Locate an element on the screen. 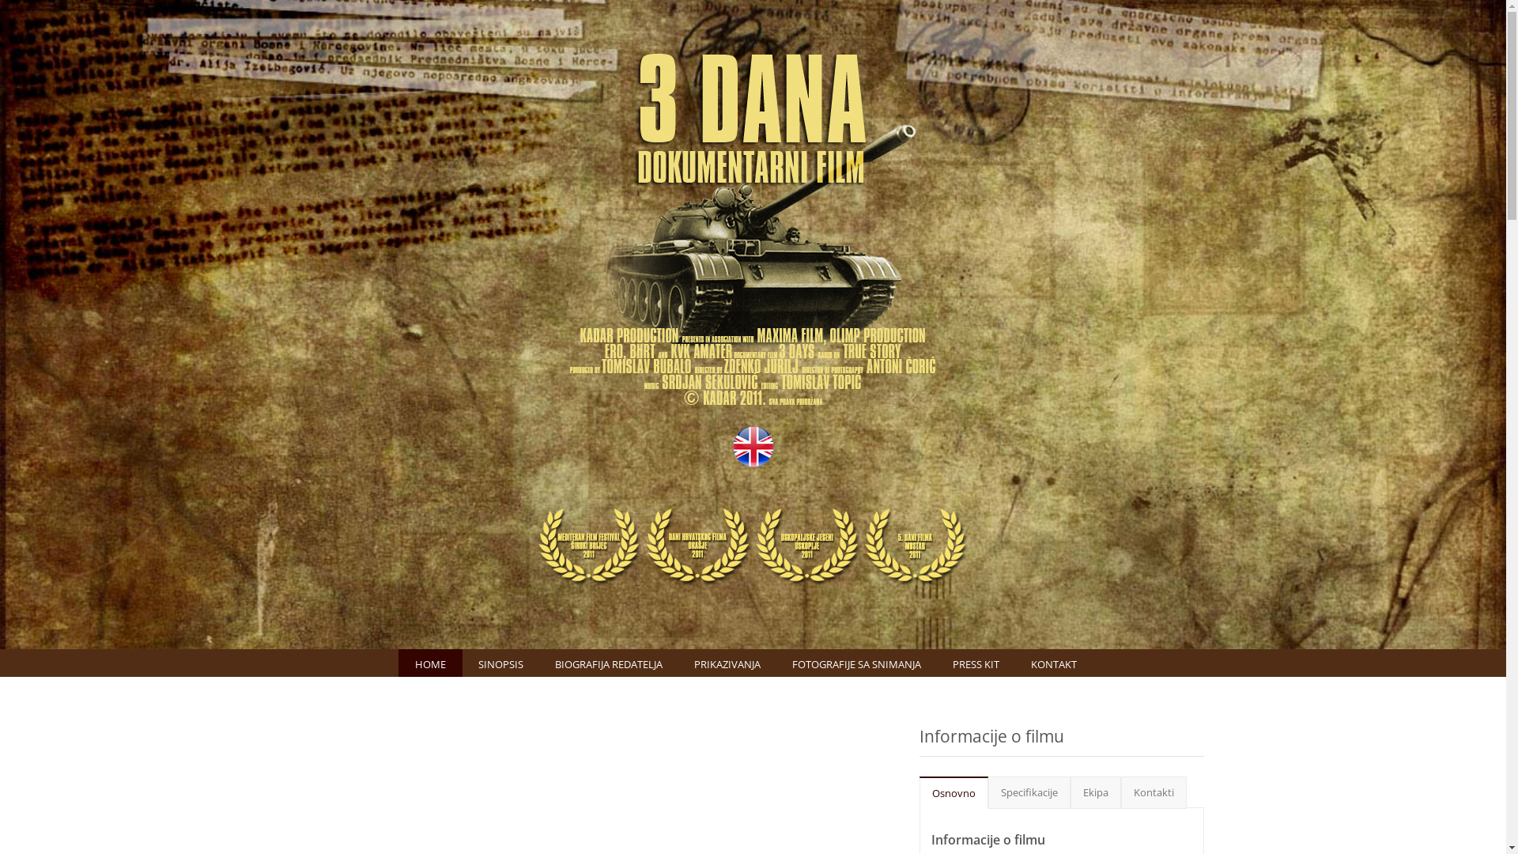  Osnovno is located at coordinates (953, 793).